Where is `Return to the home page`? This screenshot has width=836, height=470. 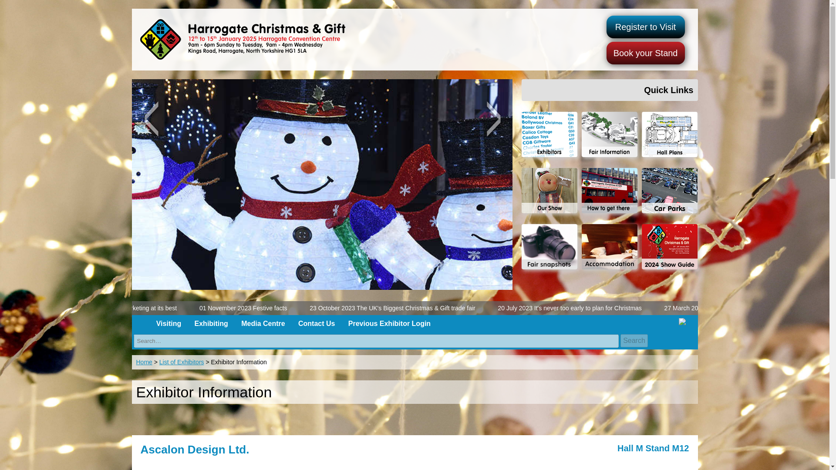
Return to the home page is located at coordinates (240, 38).